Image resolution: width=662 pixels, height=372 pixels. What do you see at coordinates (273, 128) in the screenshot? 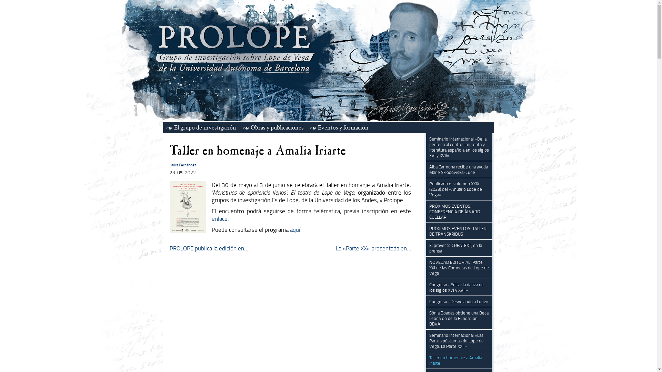
I see `Obras y publicaciones` at bounding box center [273, 128].